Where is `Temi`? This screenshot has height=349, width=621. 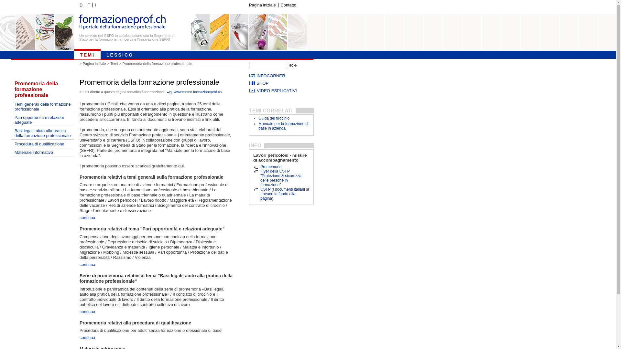
Temi is located at coordinates (115, 64).